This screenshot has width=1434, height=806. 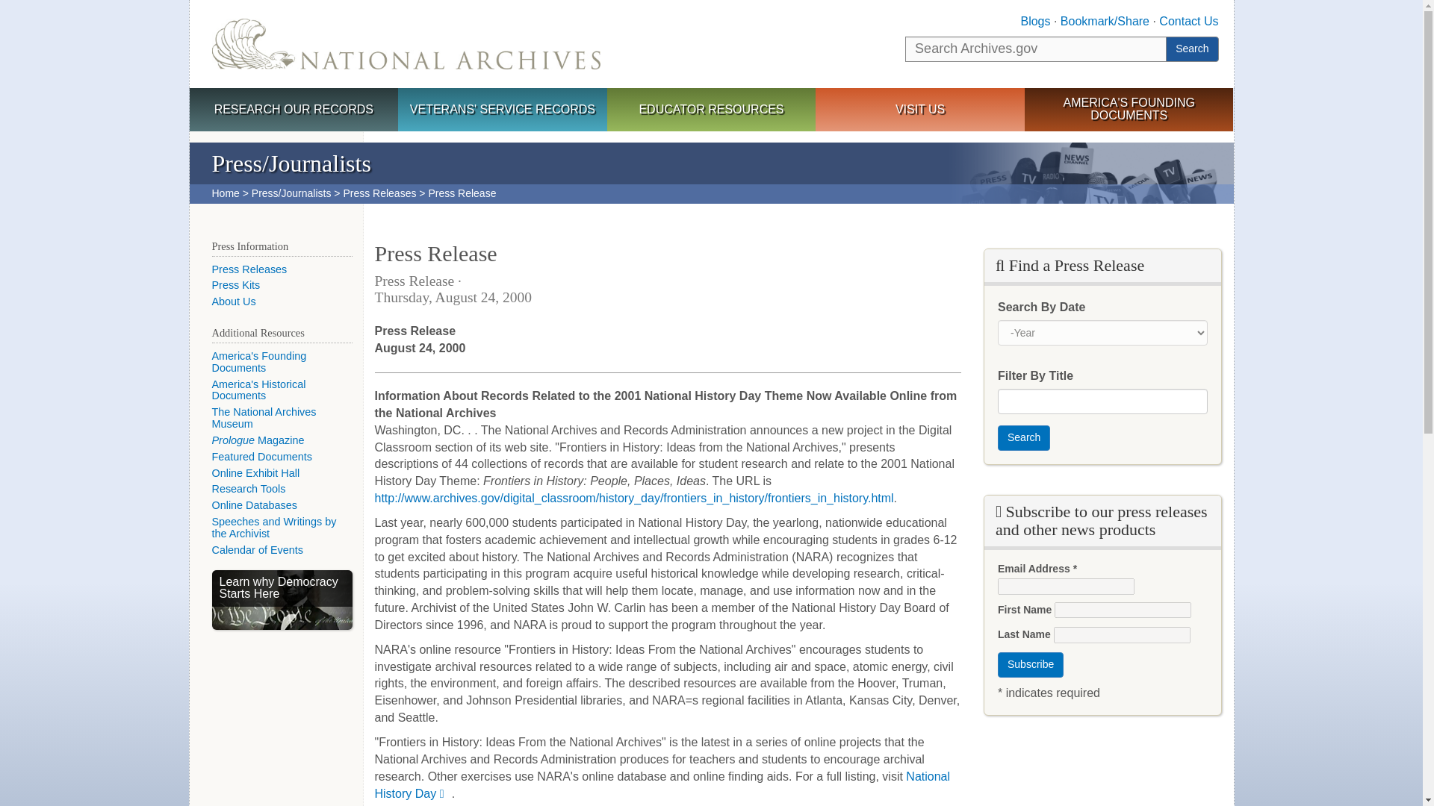 I want to click on Research Tools, so click(x=249, y=488).